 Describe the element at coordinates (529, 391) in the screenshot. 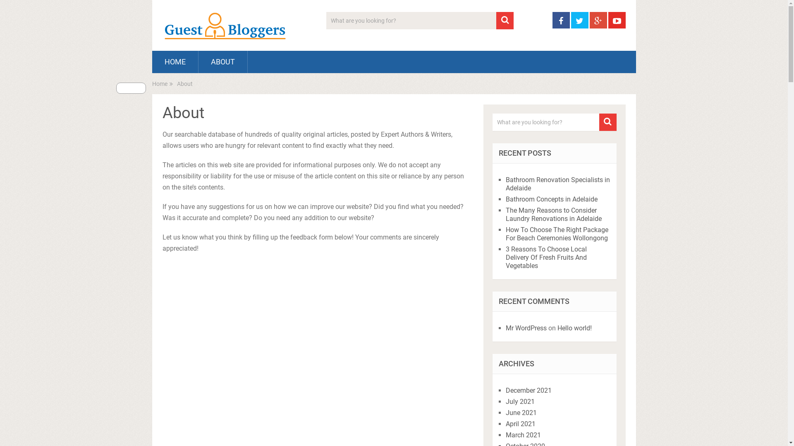

I see `December 2021` at that location.